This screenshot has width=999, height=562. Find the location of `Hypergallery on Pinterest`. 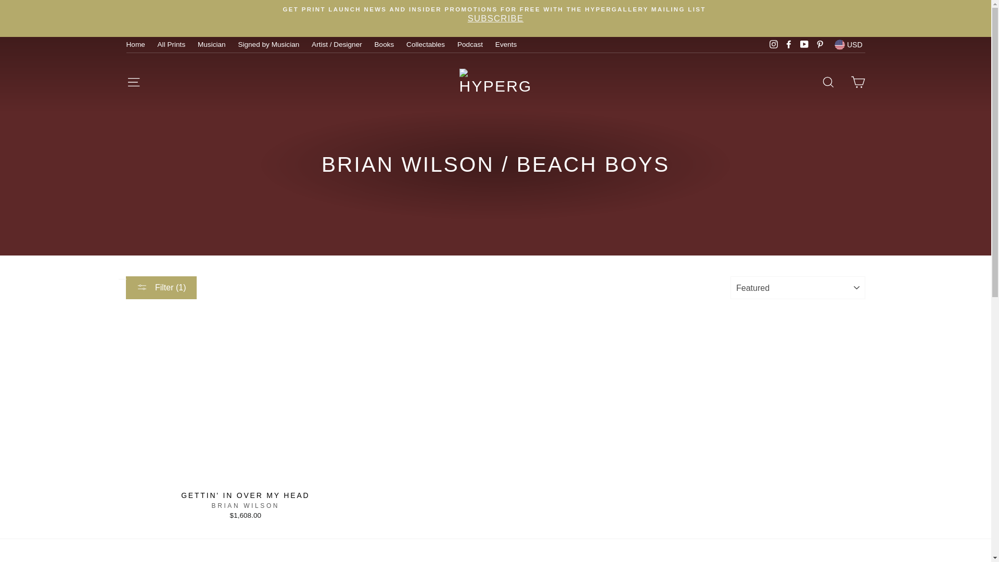

Hypergallery on Pinterest is located at coordinates (820, 45).